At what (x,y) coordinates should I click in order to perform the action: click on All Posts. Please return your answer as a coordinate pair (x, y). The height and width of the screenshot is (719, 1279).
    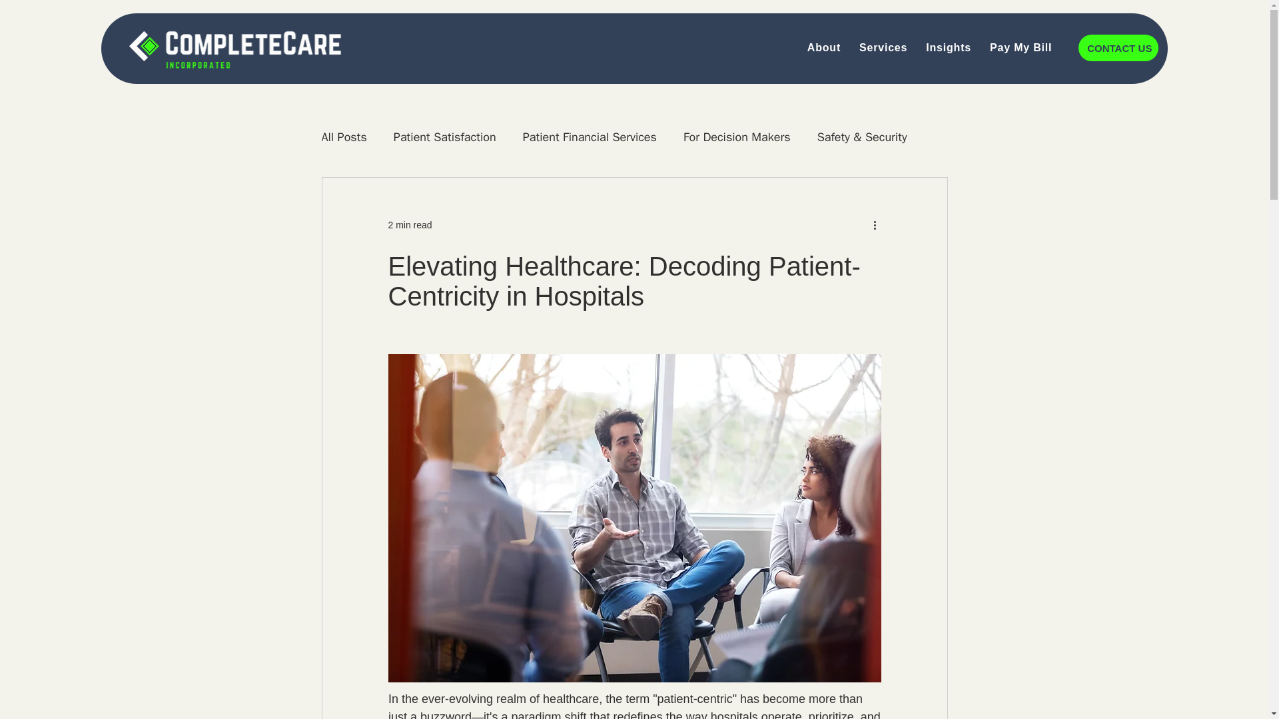
    Looking at the image, I should click on (343, 137).